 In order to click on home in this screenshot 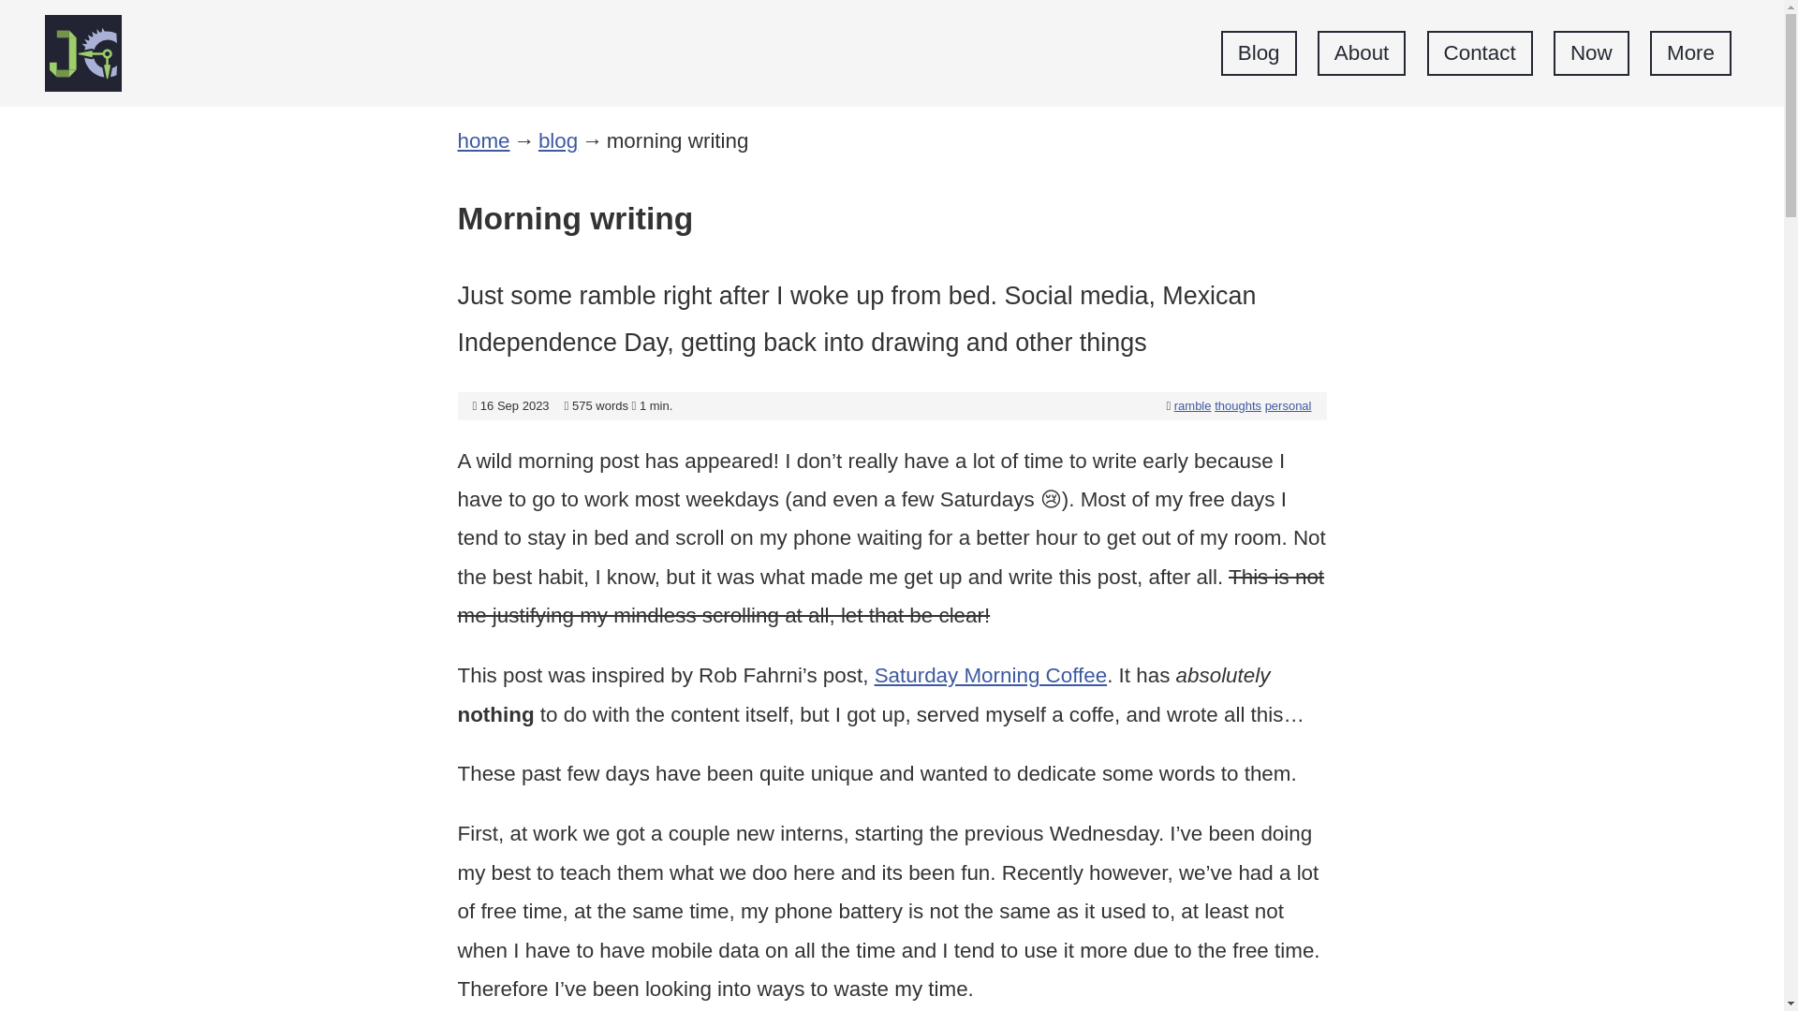, I will do `click(482, 140)`.